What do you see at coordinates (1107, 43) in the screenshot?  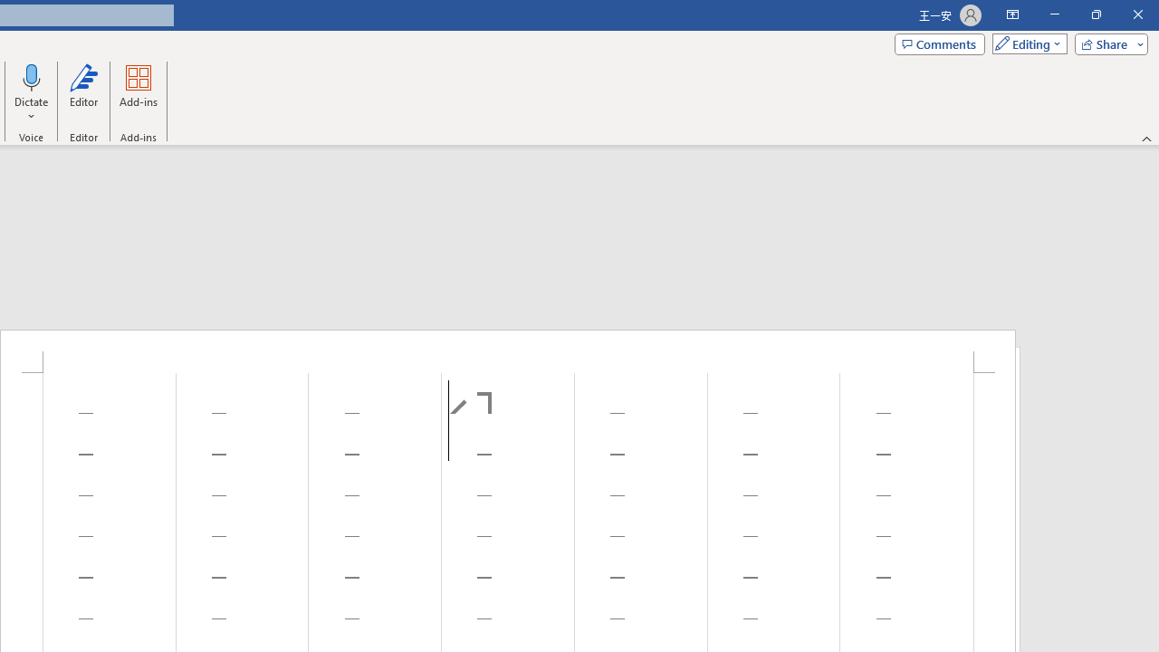 I see `Share` at bounding box center [1107, 43].